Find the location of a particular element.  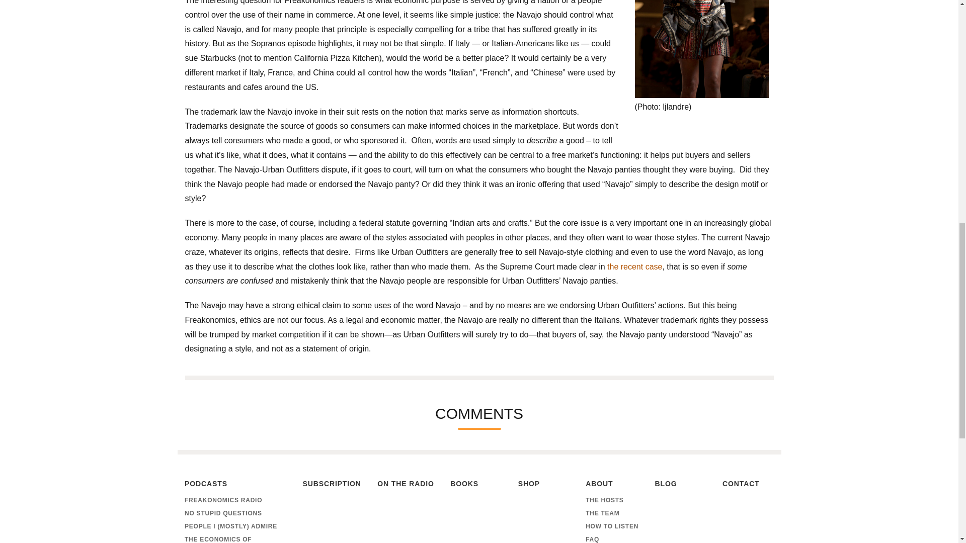

navajoprints is located at coordinates (701, 49).